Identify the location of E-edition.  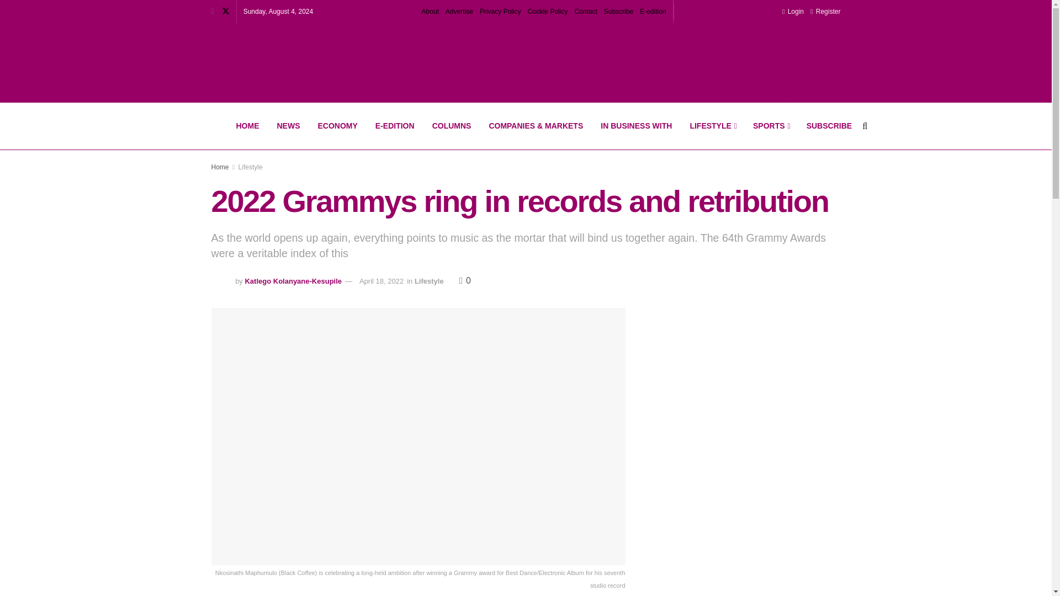
(653, 12).